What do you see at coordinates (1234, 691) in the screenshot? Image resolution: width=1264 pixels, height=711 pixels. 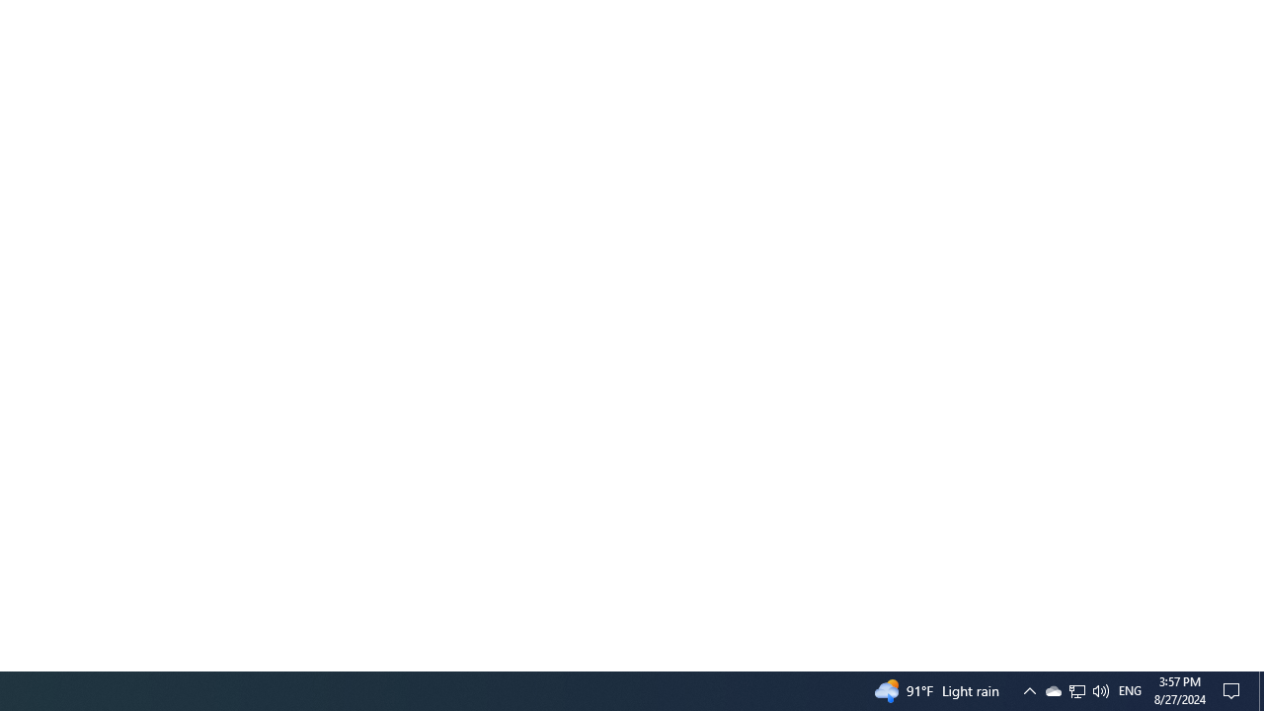 I see `Action Center, No new notifications` at bounding box center [1234, 691].